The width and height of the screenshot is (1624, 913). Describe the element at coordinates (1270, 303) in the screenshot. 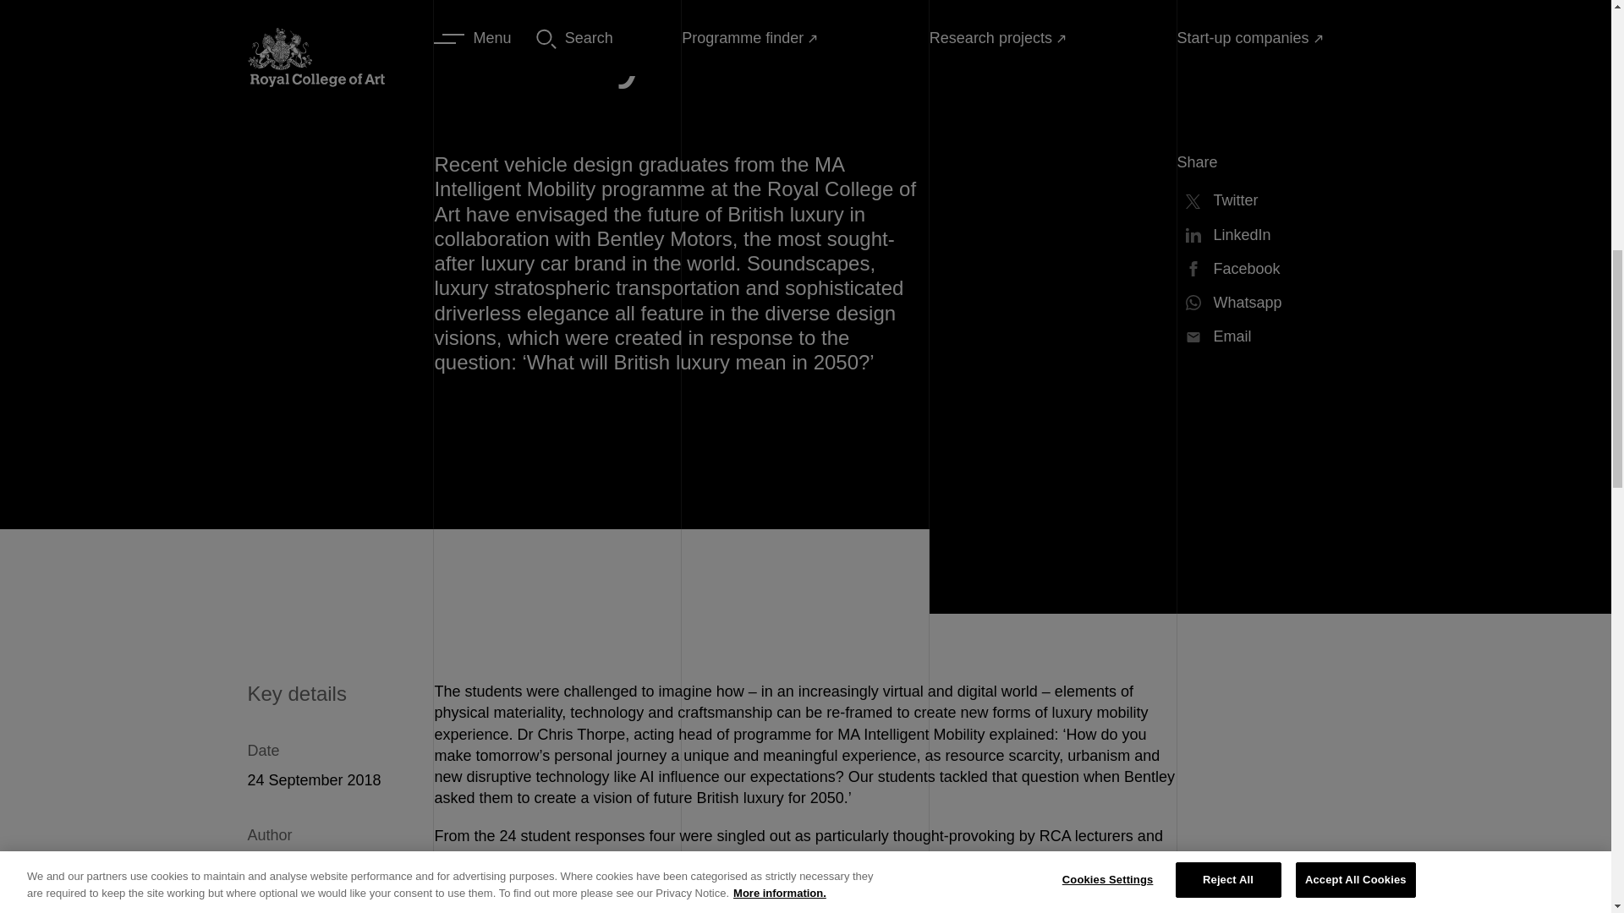

I see `Share on Whatsapp` at that location.